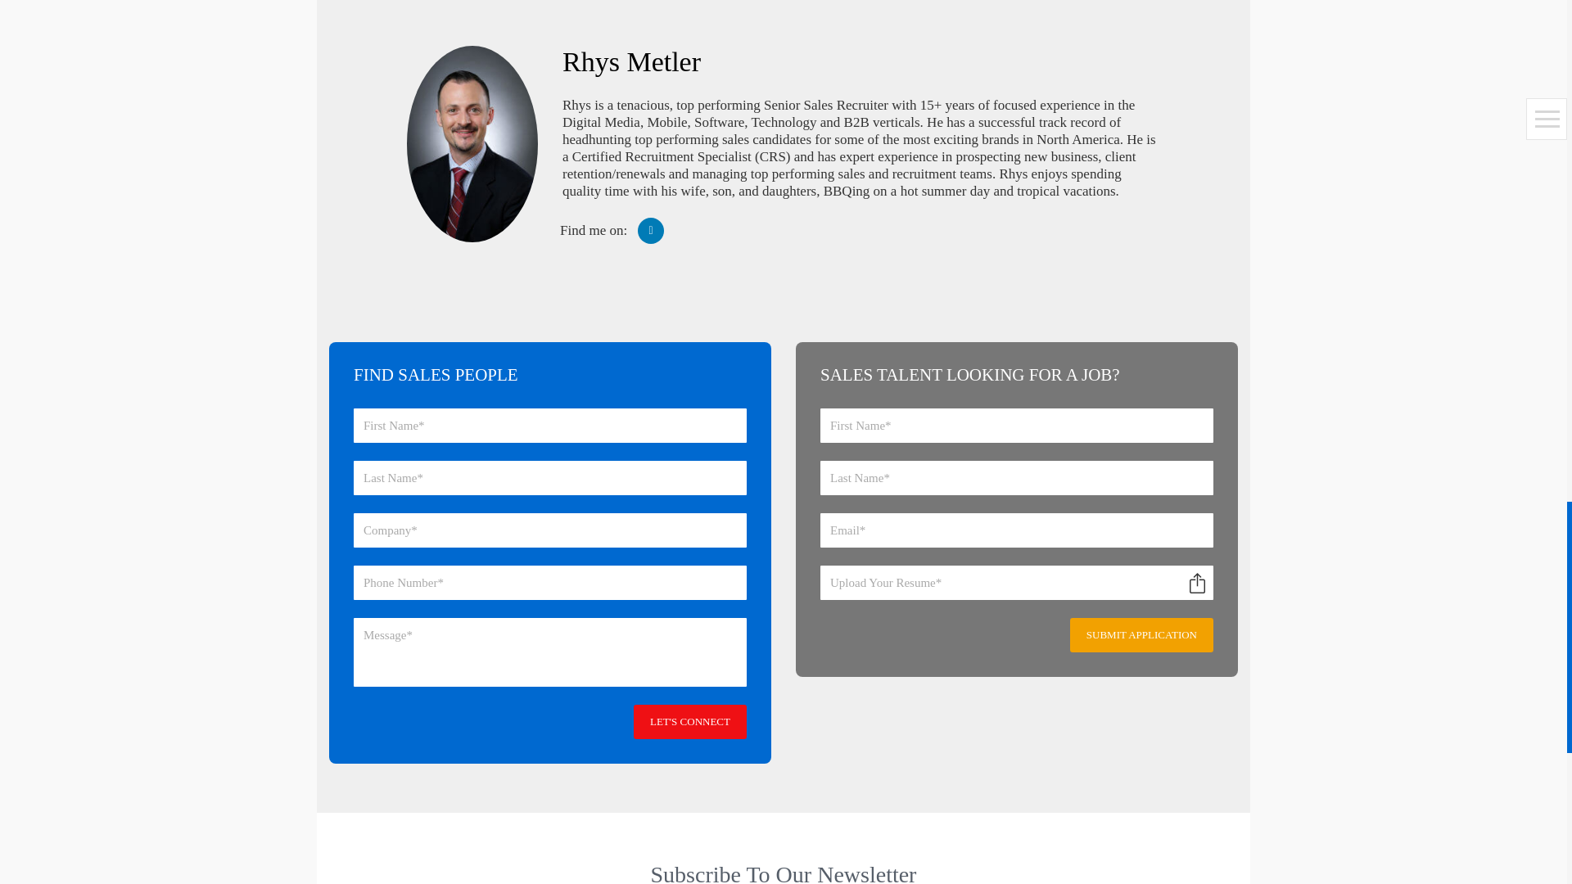 The width and height of the screenshot is (1572, 884). Describe the element at coordinates (689, 721) in the screenshot. I see `Let's Connect` at that location.